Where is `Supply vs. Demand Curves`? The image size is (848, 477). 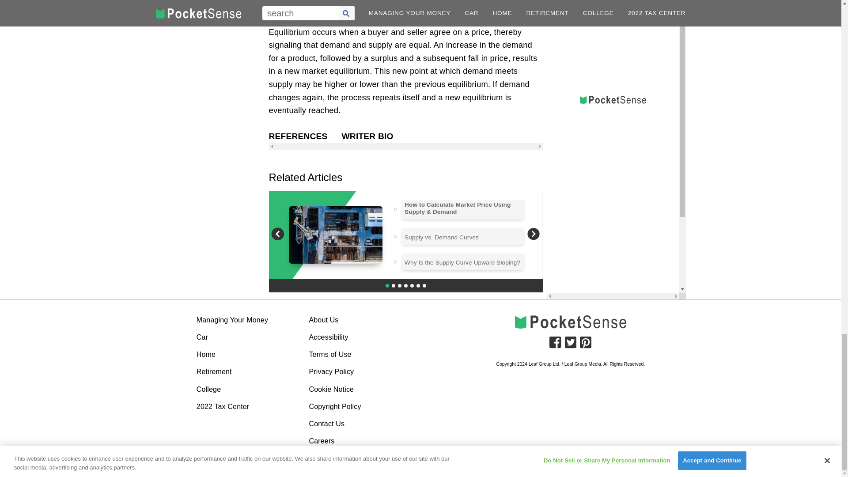
Supply vs. Demand Curves is located at coordinates (442, 238).